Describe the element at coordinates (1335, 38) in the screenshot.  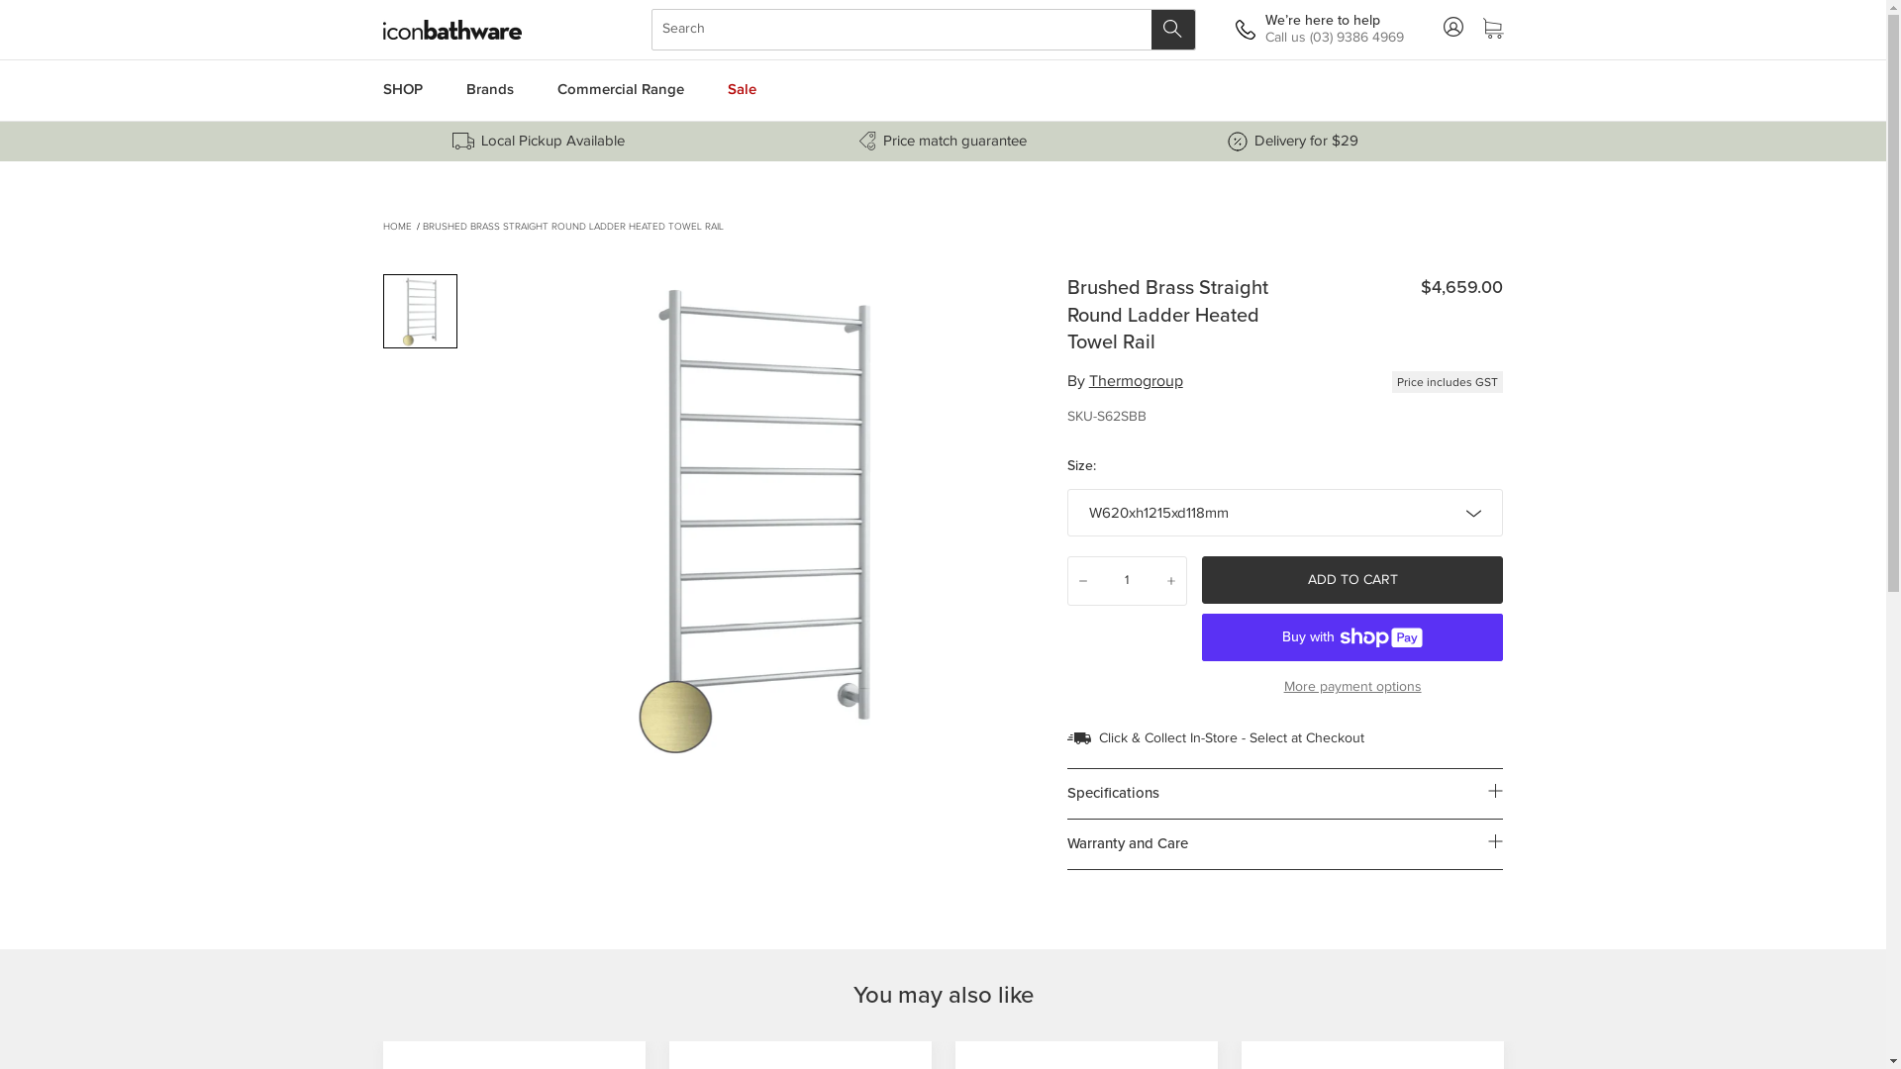
I see `Call us (03) 9386 4969` at that location.